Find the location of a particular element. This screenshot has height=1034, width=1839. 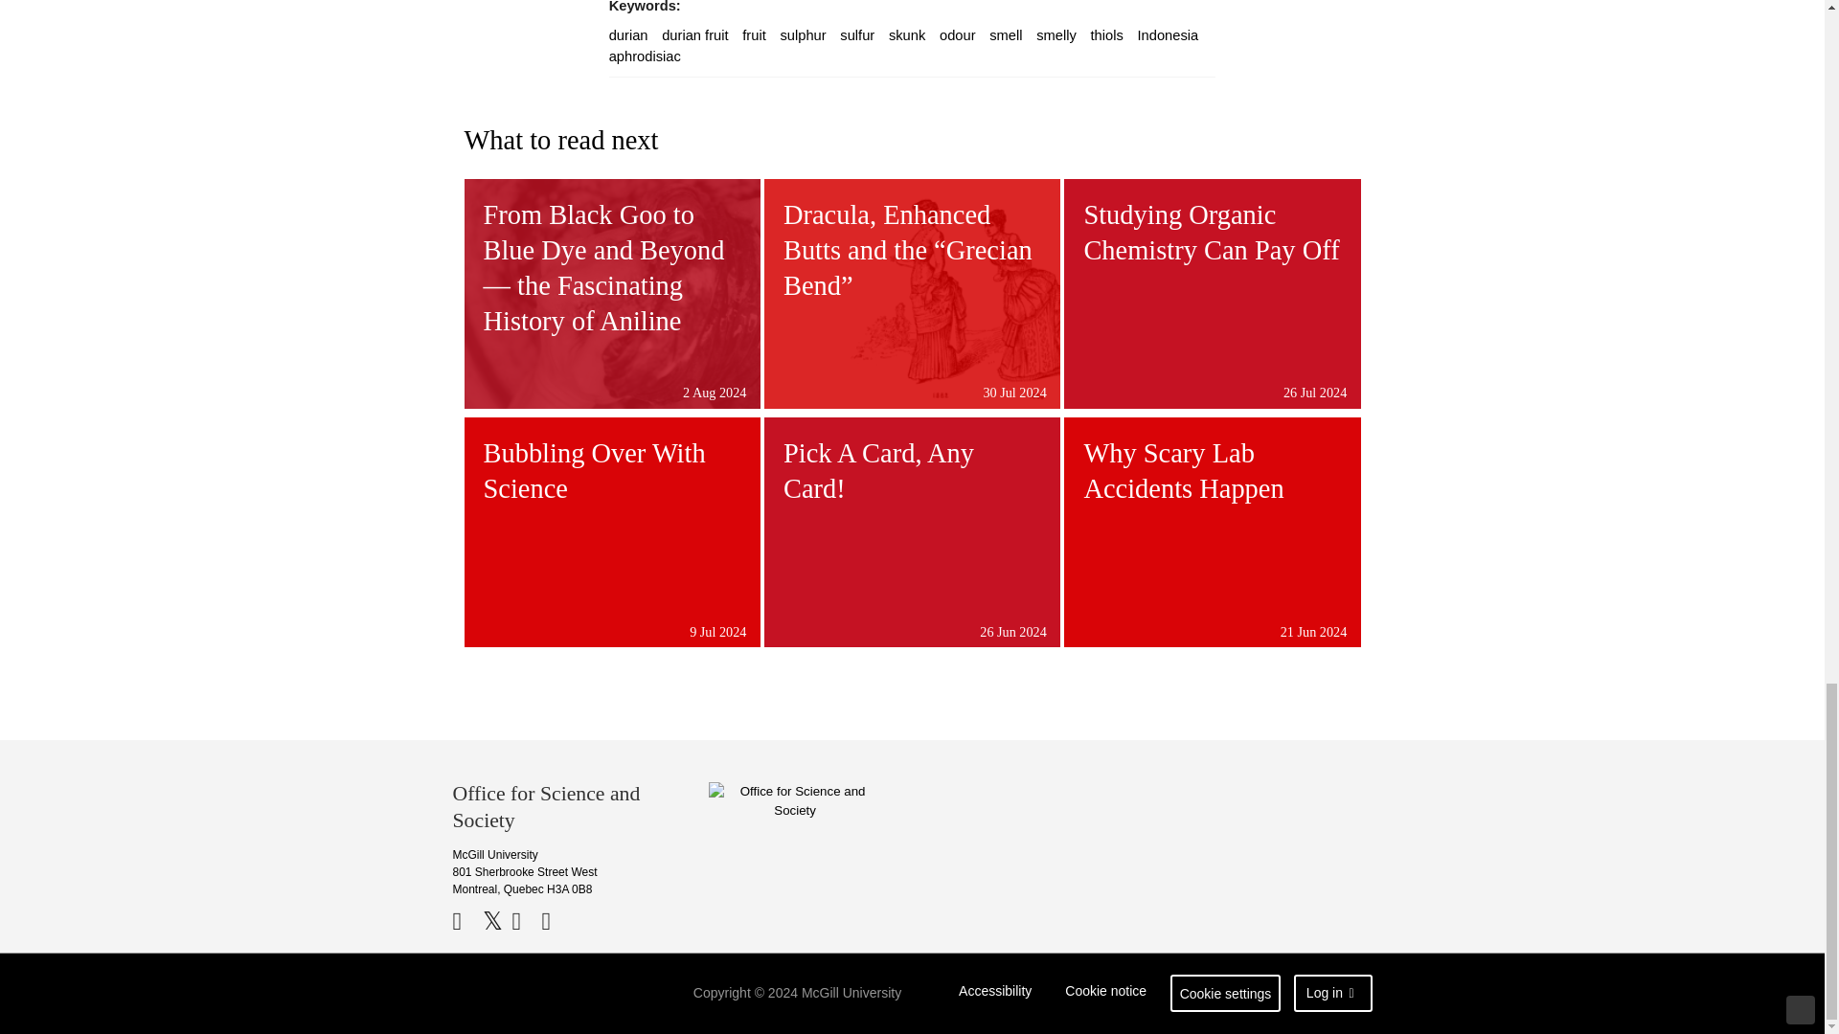

return to McGill University is located at coordinates (527, 994).